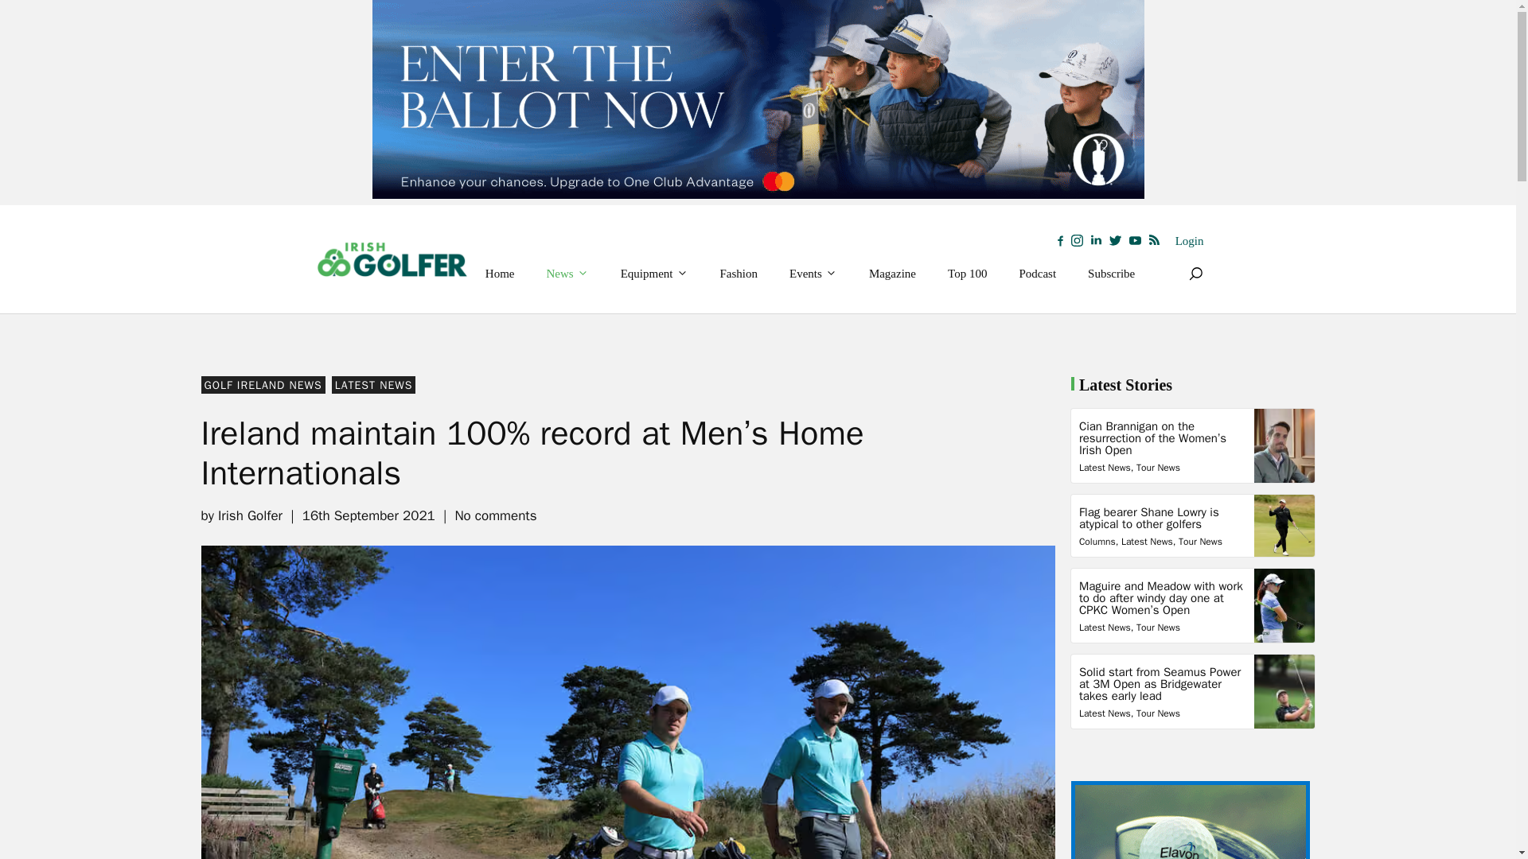 The height and width of the screenshot is (859, 1528). What do you see at coordinates (567, 274) in the screenshot?
I see `News` at bounding box center [567, 274].